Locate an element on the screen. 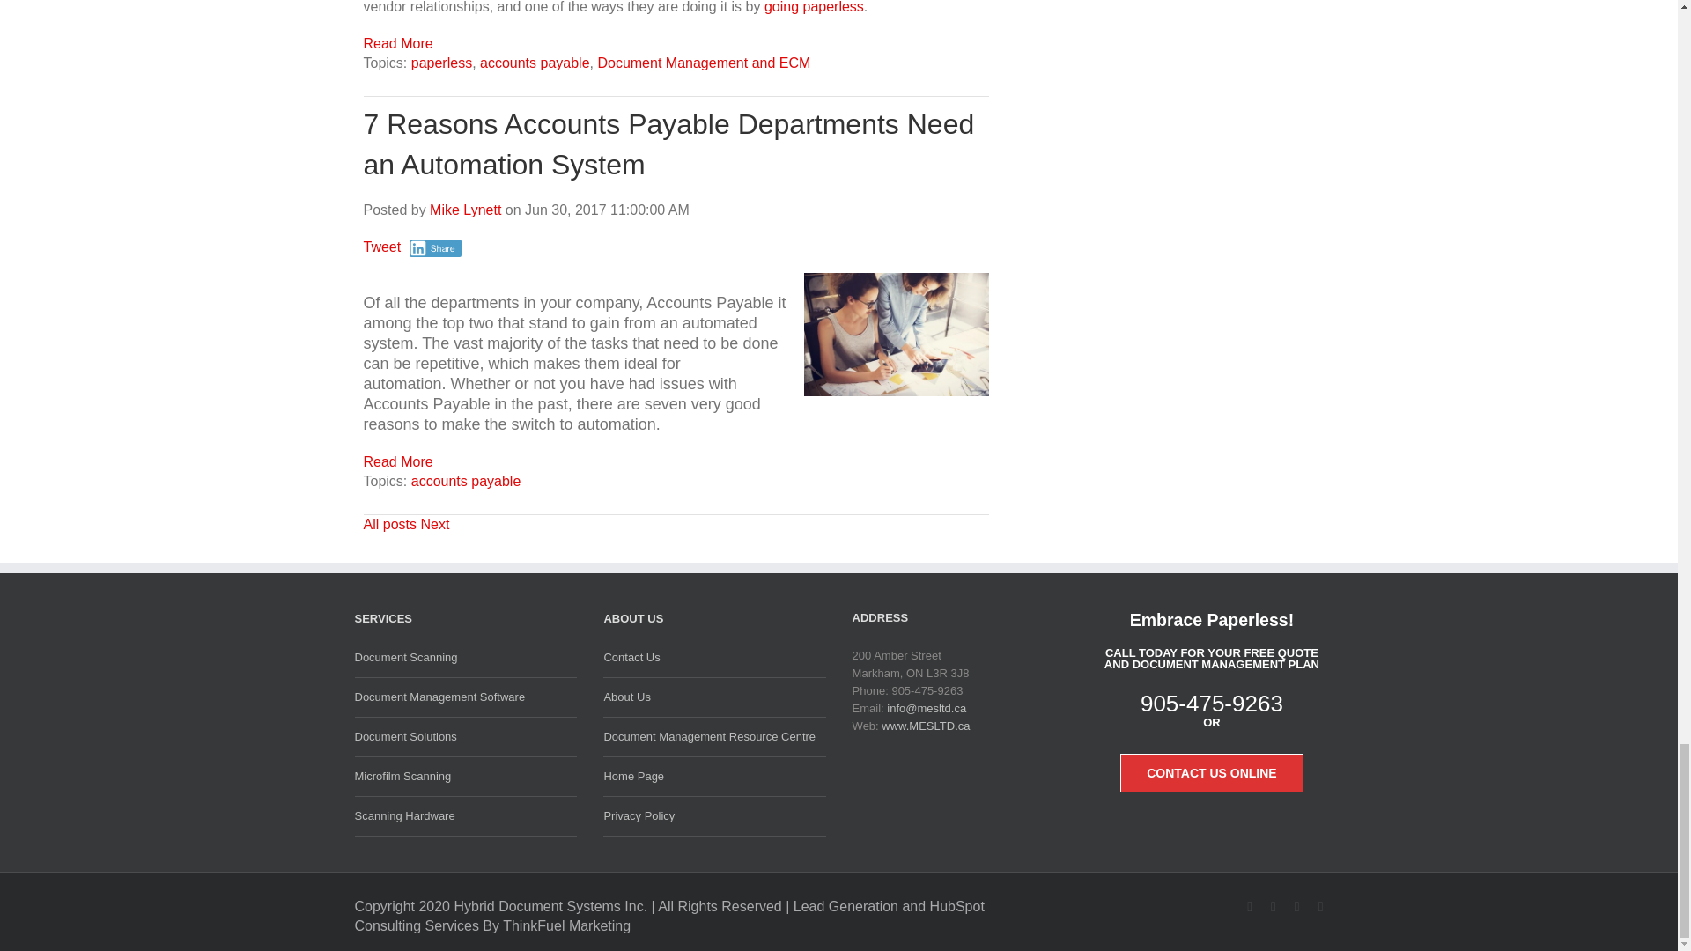  Twitter is located at coordinates (1242, 905).